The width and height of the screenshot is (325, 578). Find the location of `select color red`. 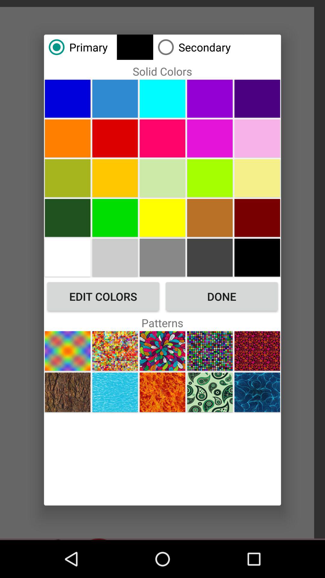

select color red is located at coordinates (115, 138).